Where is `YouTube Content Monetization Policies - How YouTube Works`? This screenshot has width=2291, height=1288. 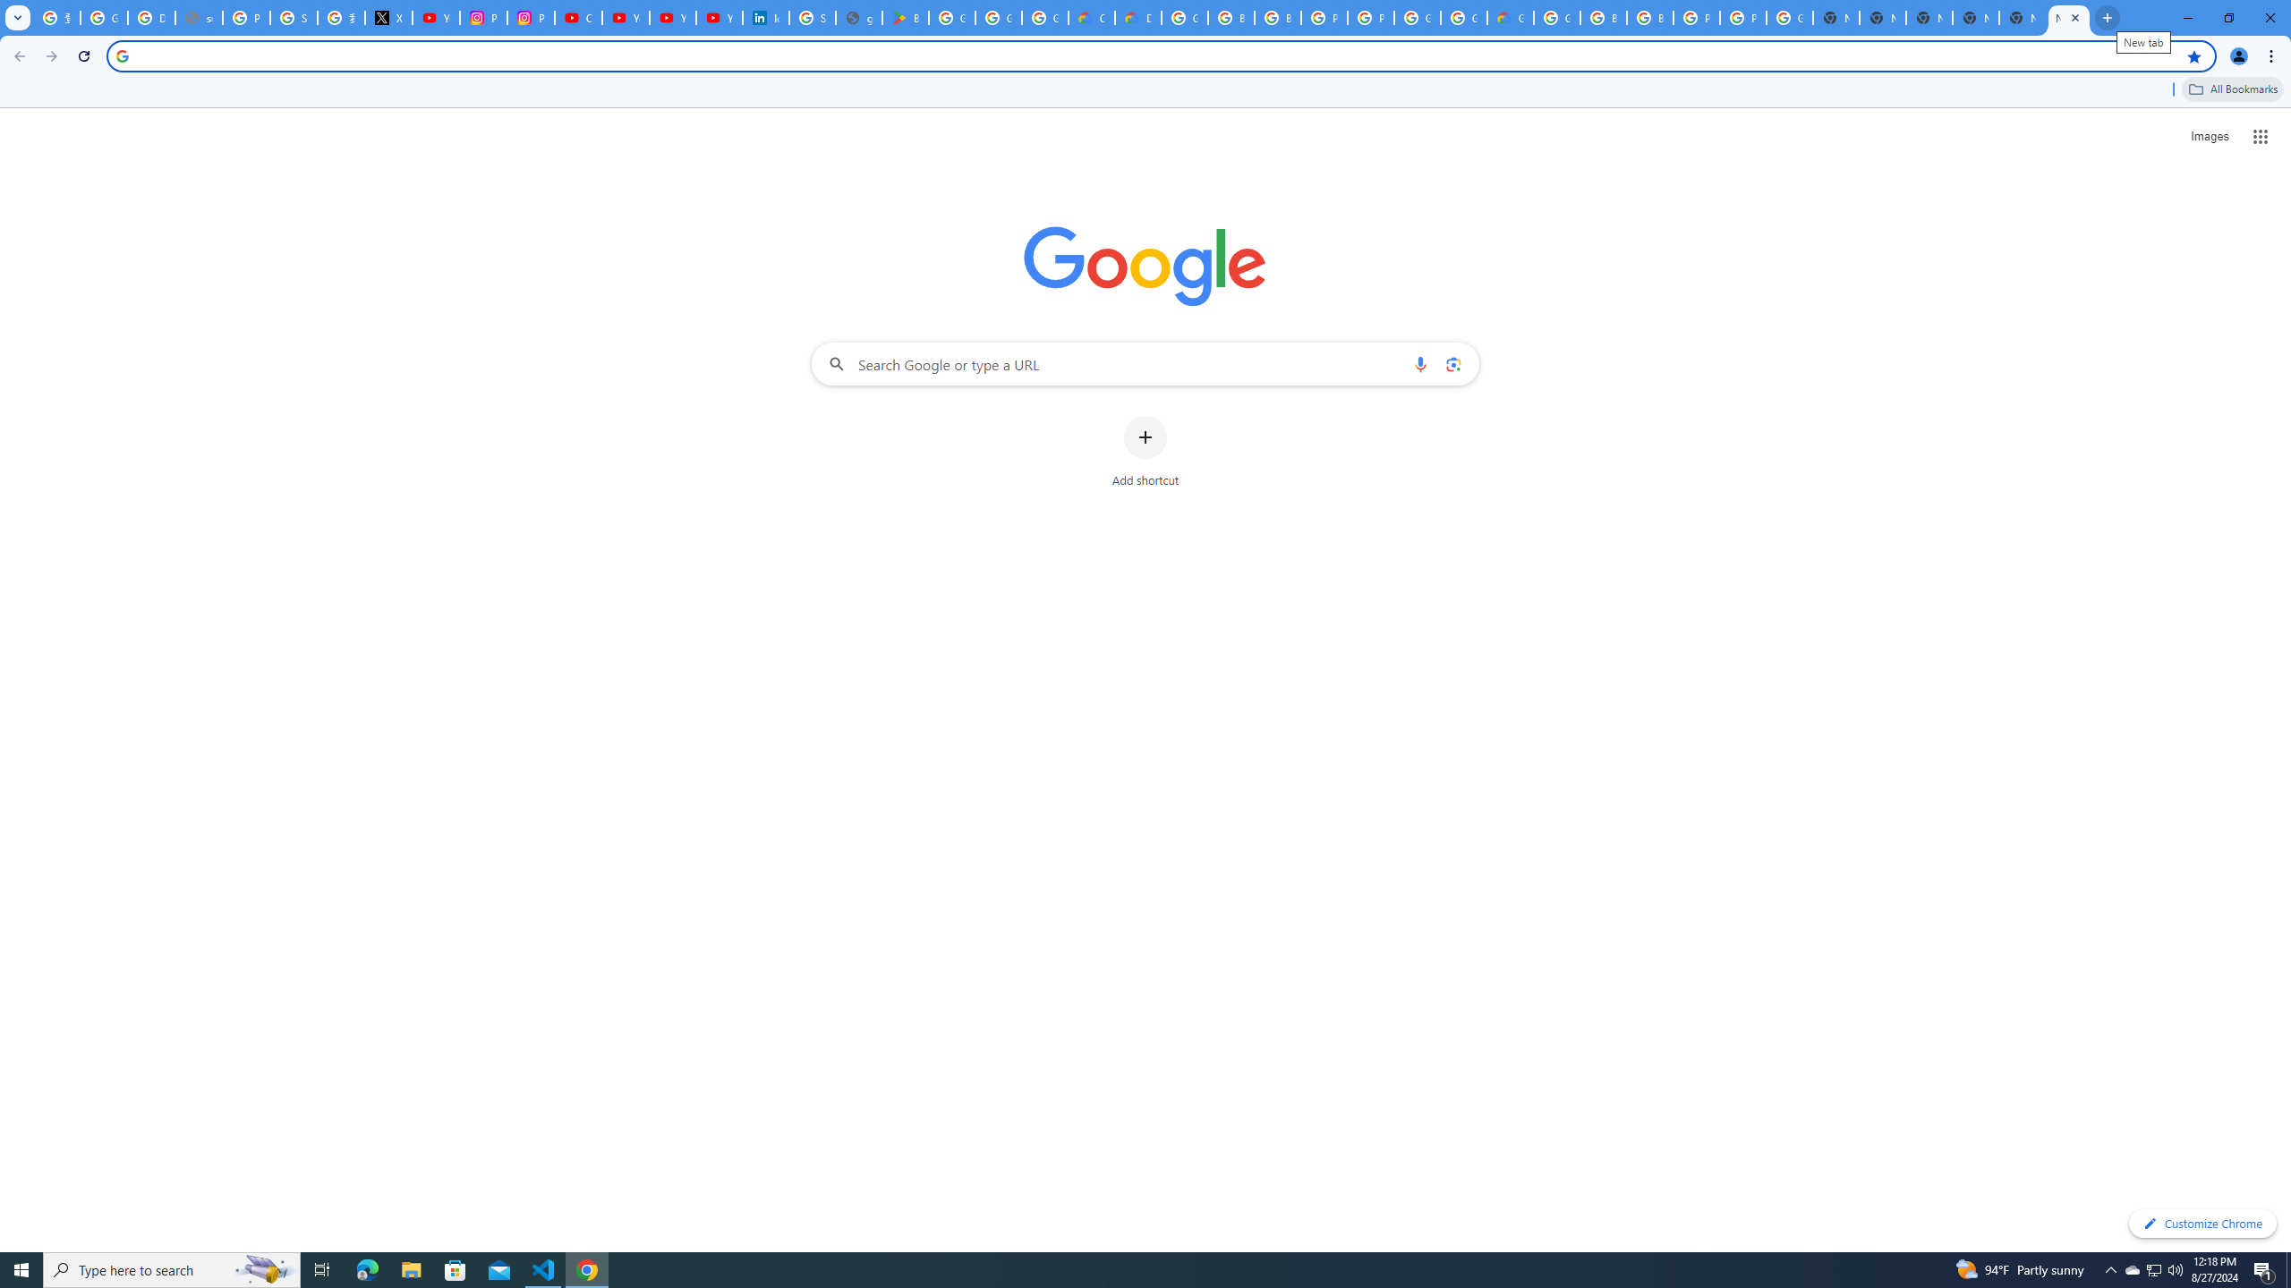
YouTube Content Monetization Policies - How YouTube Works is located at coordinates (437, 18).